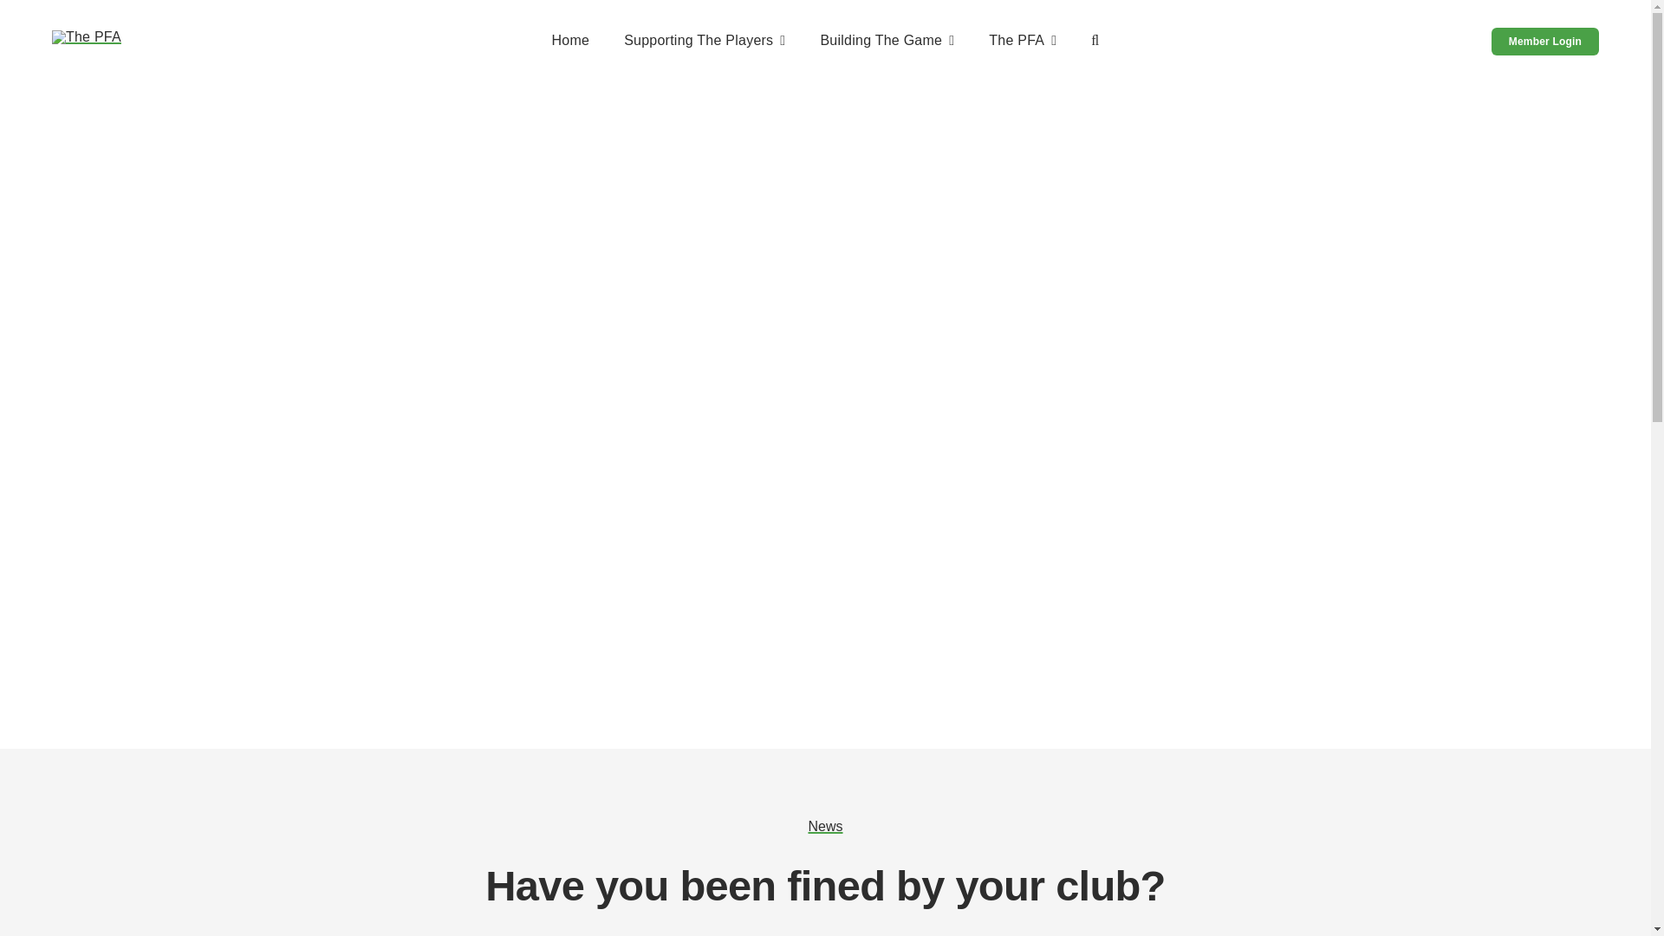  What do you see at coordinates (1023, 42) in the screenshot?
I see `The PFA` at bounding box center [1023, 42].